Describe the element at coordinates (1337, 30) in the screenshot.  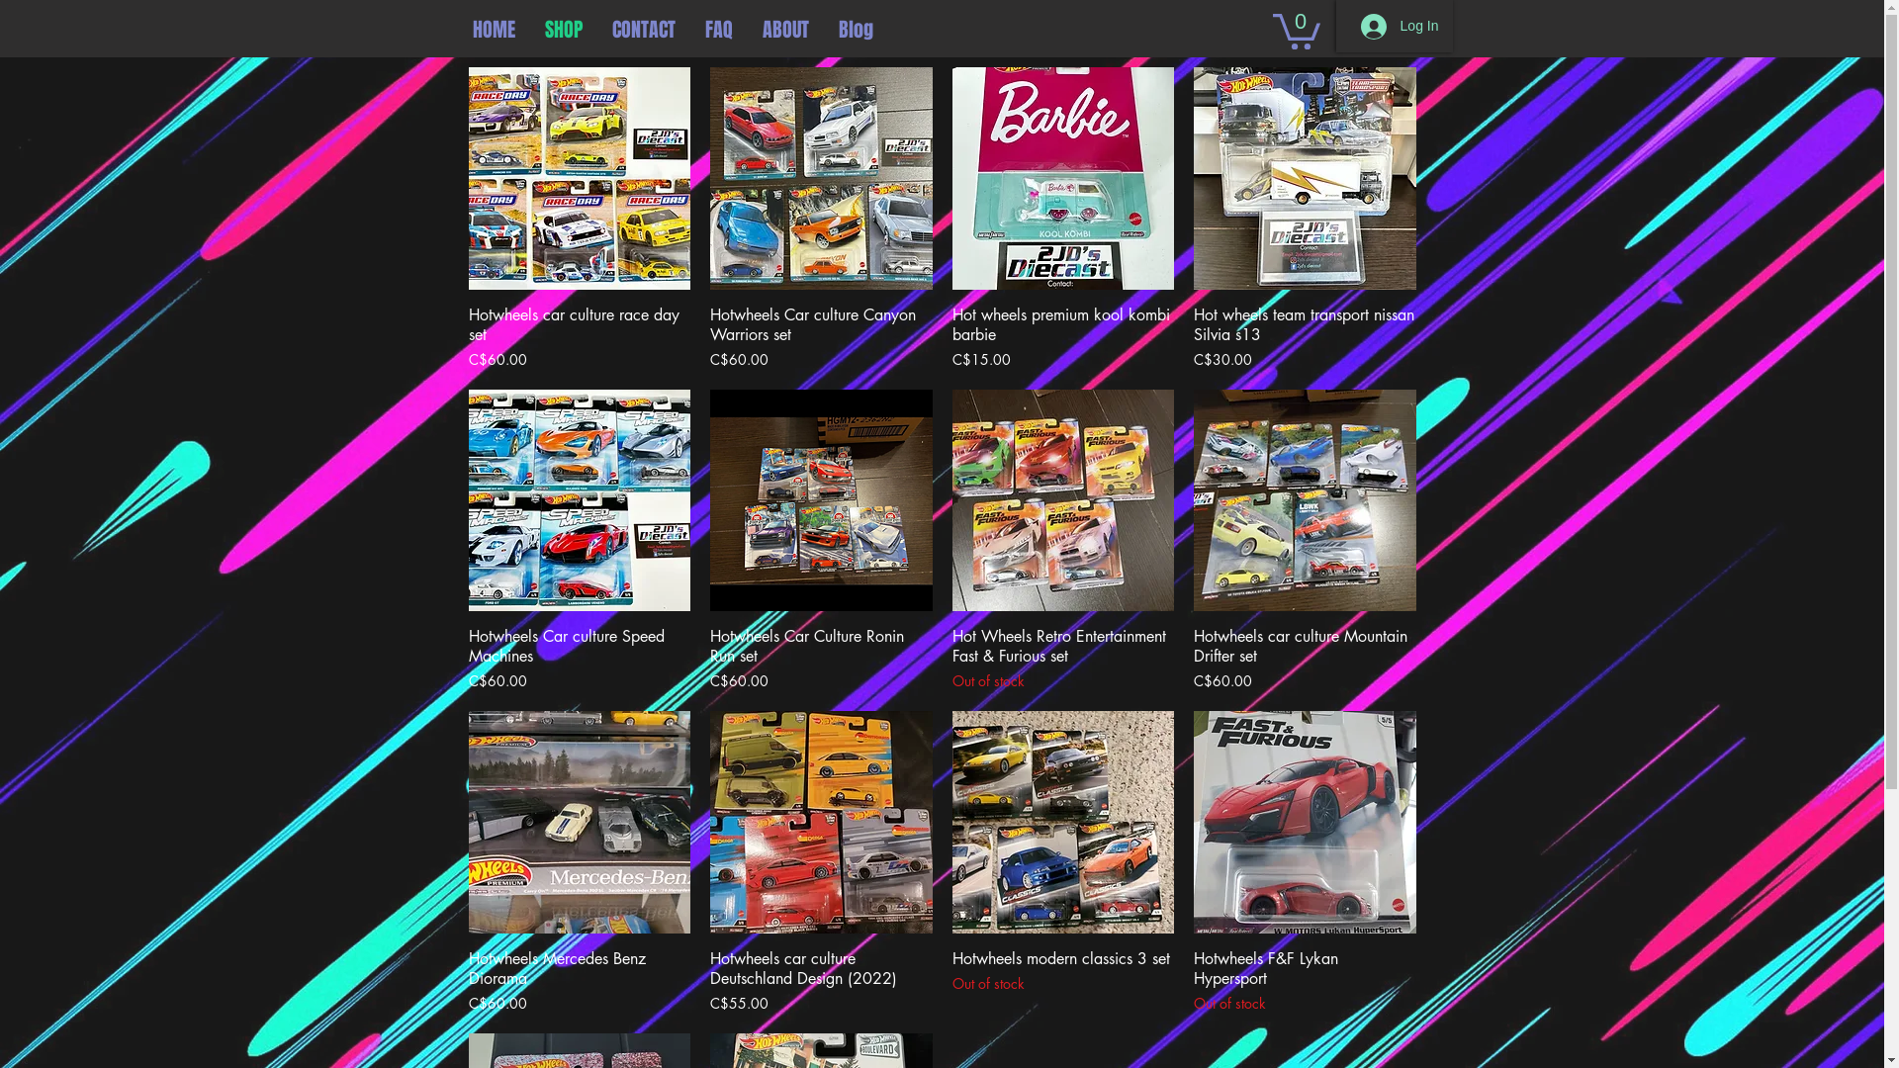
I see `FAQ` at that location.